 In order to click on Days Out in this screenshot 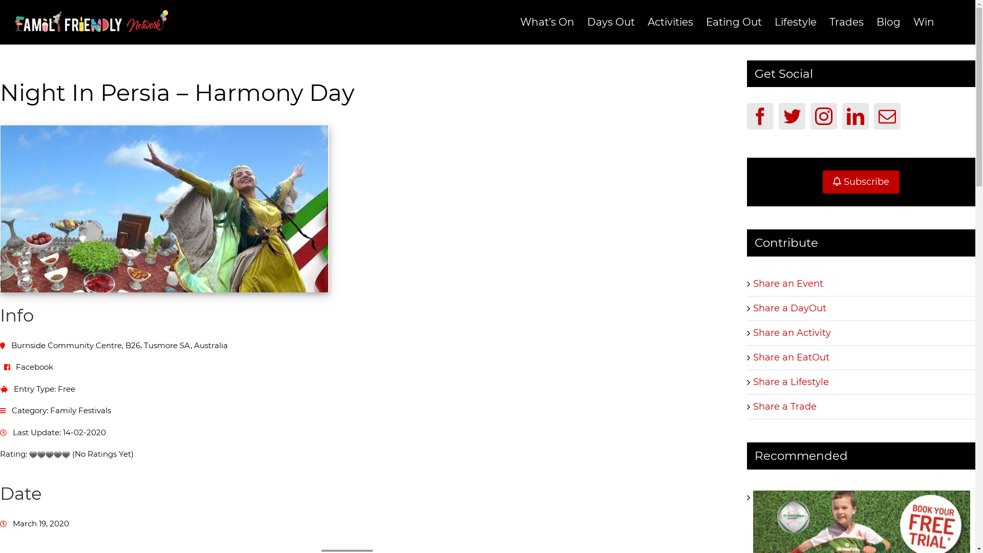, I will do `click(611, 23)`.